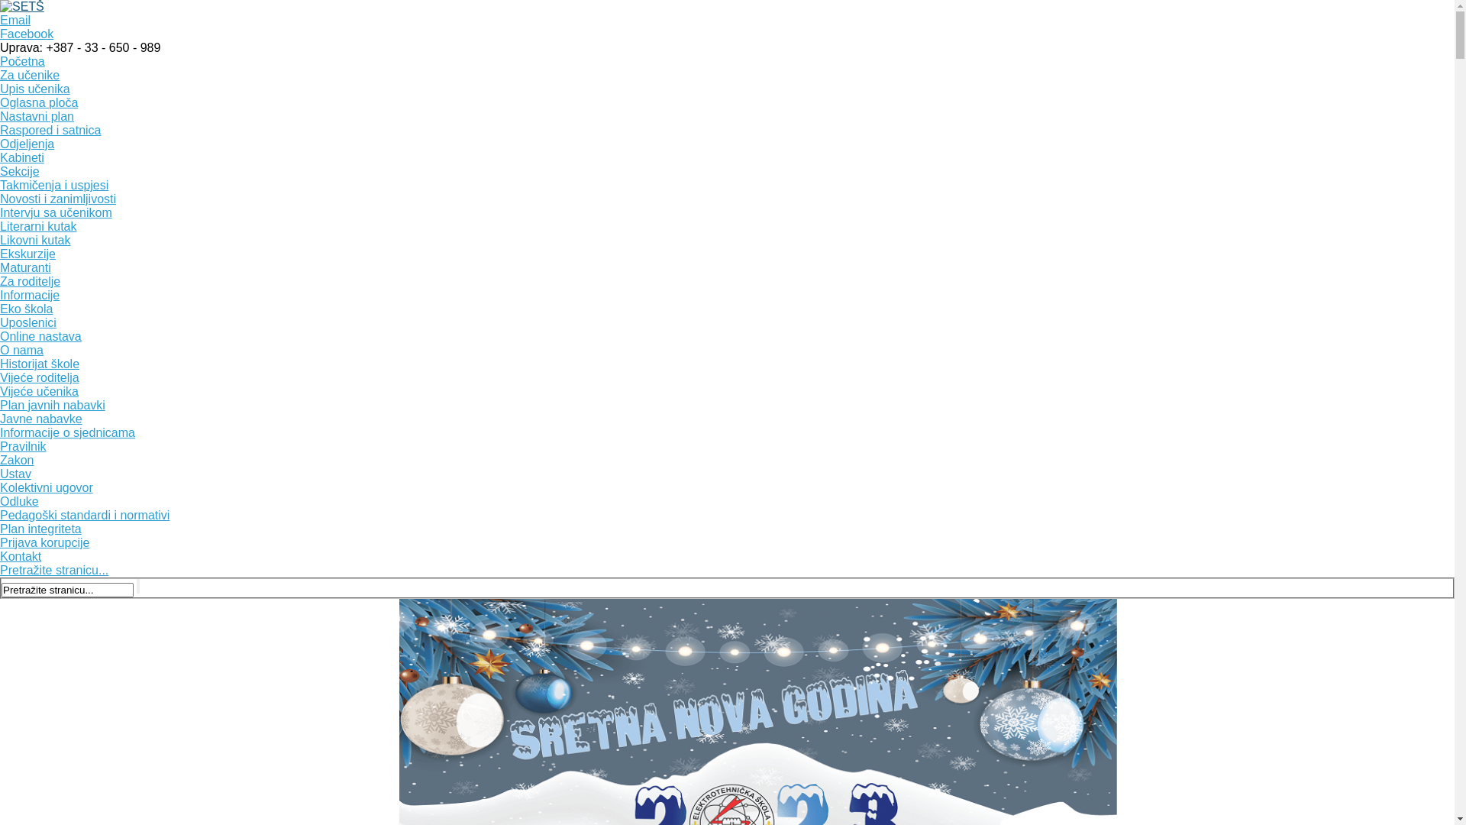 This screenshot has height=825, width=1466. What do you see at coordinates (30, 295) in the screenshot?
I see `Informacije` at bounding box center [30, 295].